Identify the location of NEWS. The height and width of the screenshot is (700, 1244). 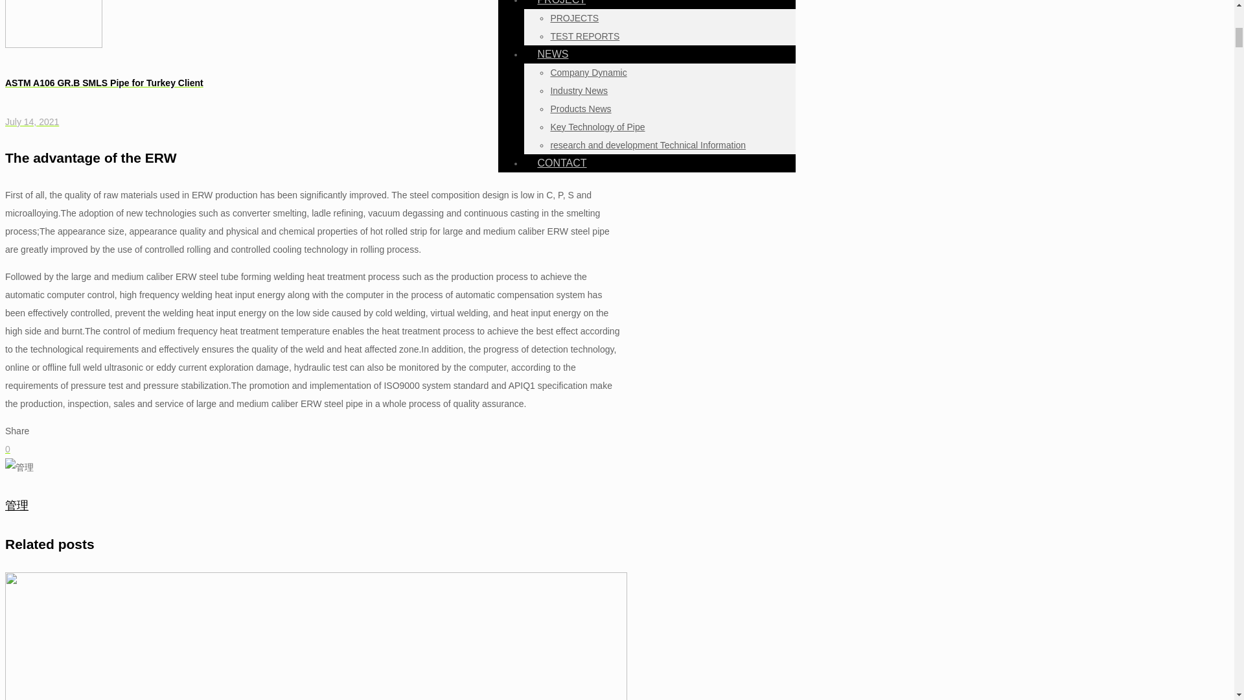
(559, 54).